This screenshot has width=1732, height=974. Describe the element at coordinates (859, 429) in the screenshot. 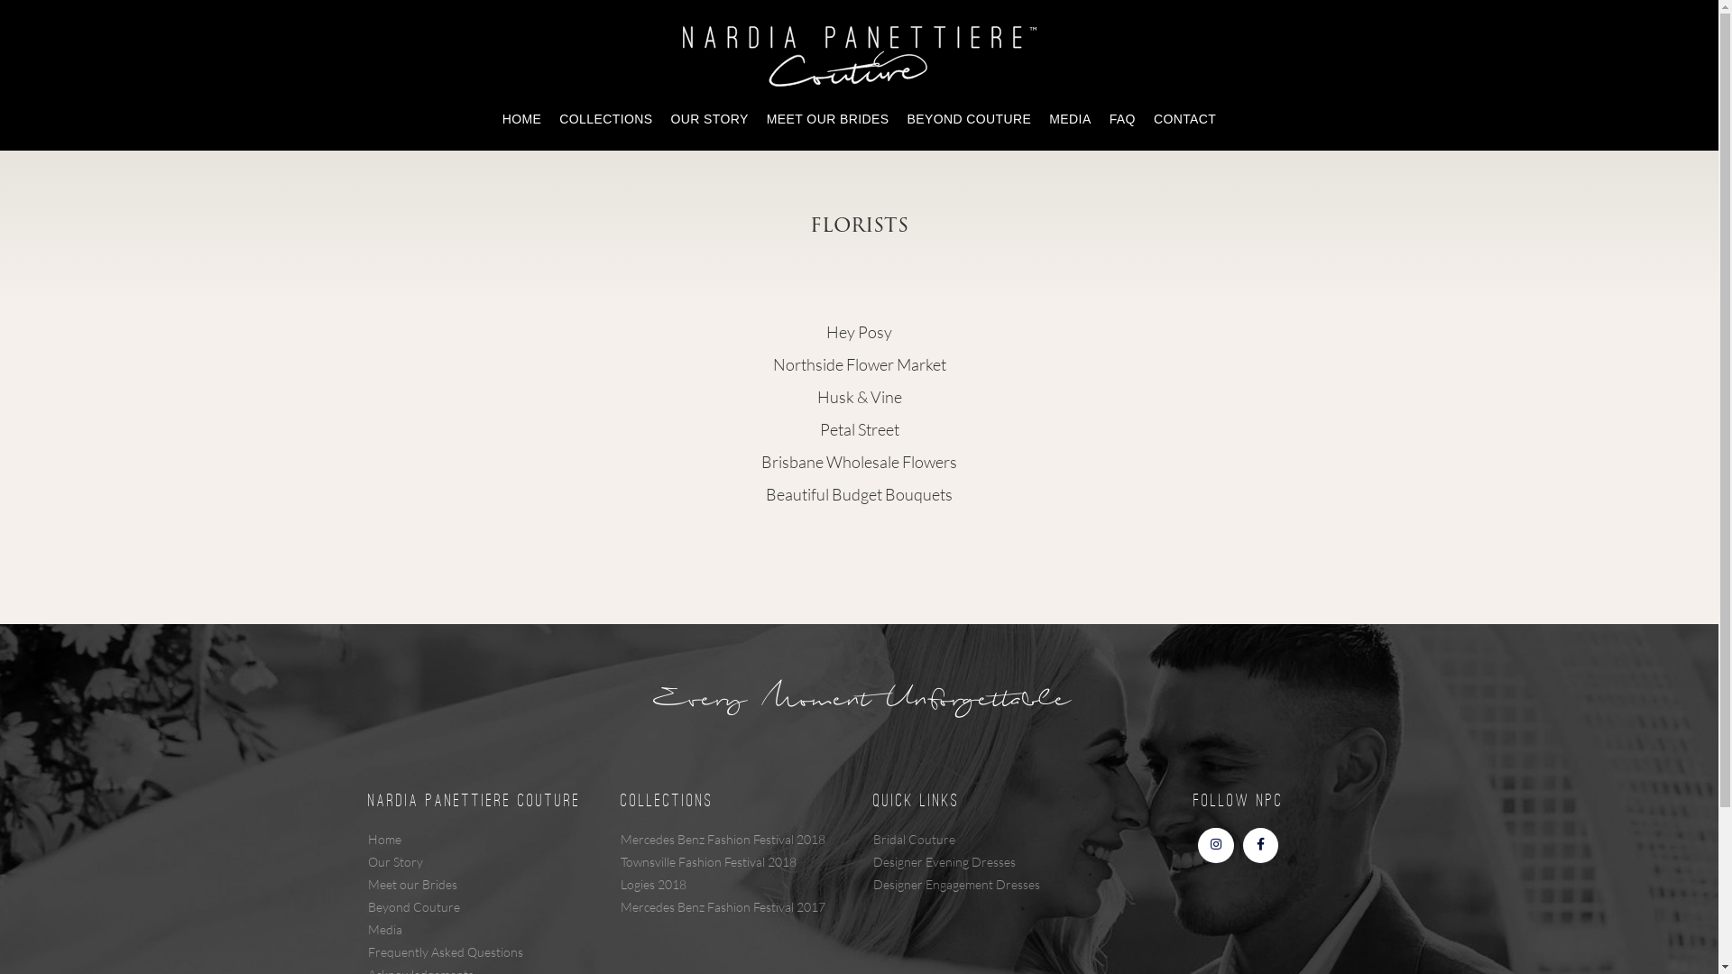

I see `Petal Street` at that location.